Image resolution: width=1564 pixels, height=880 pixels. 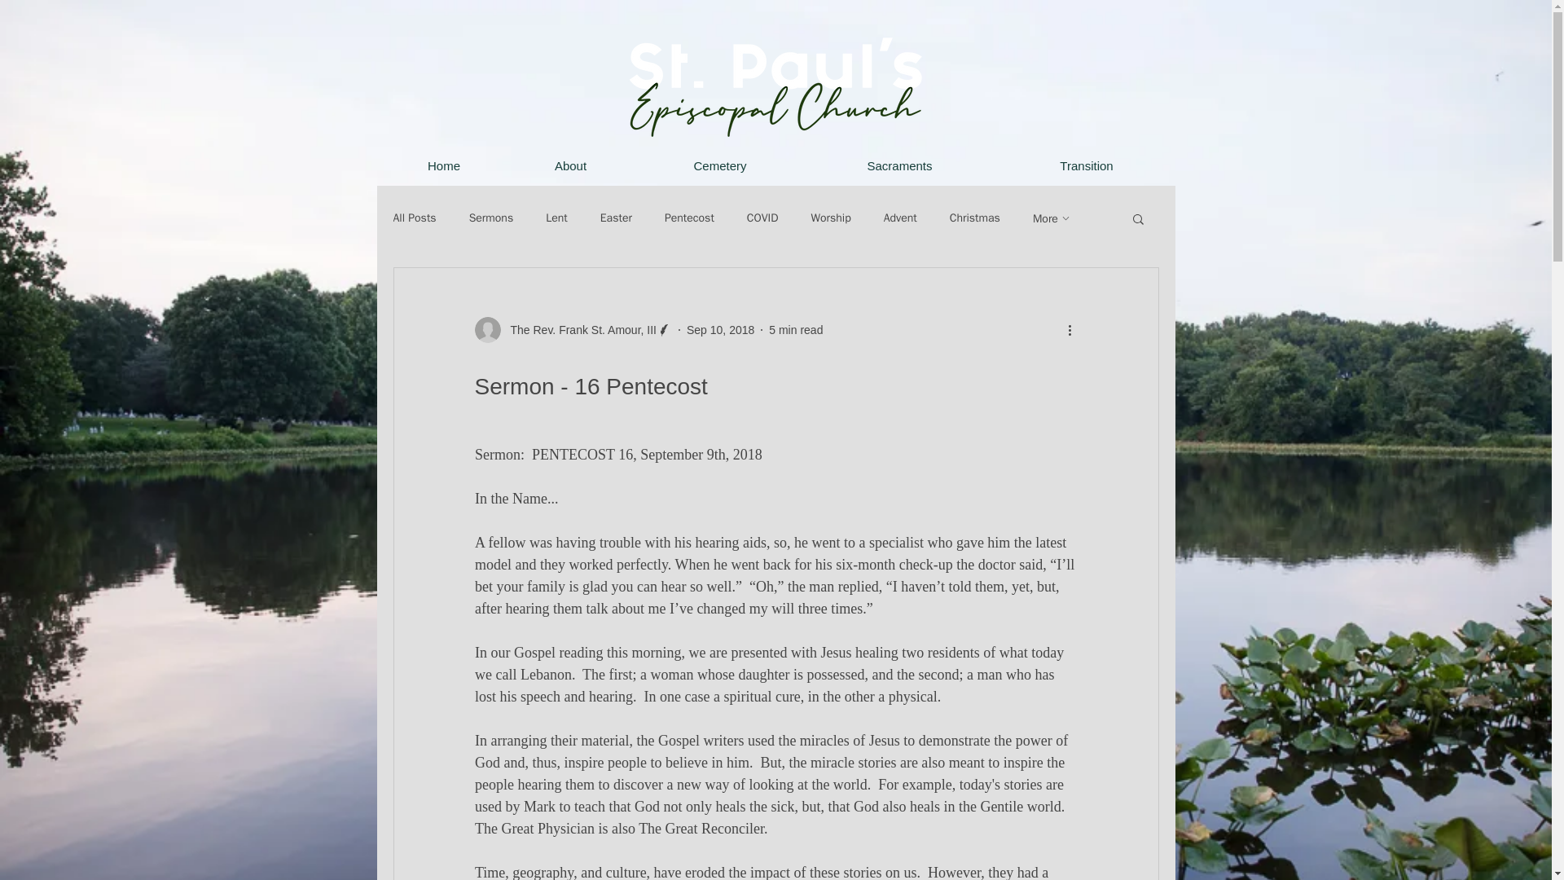 What do you see at coordinates (616, 218) in the screenshot?
I see `Easter` at bounding box center [616, 218].